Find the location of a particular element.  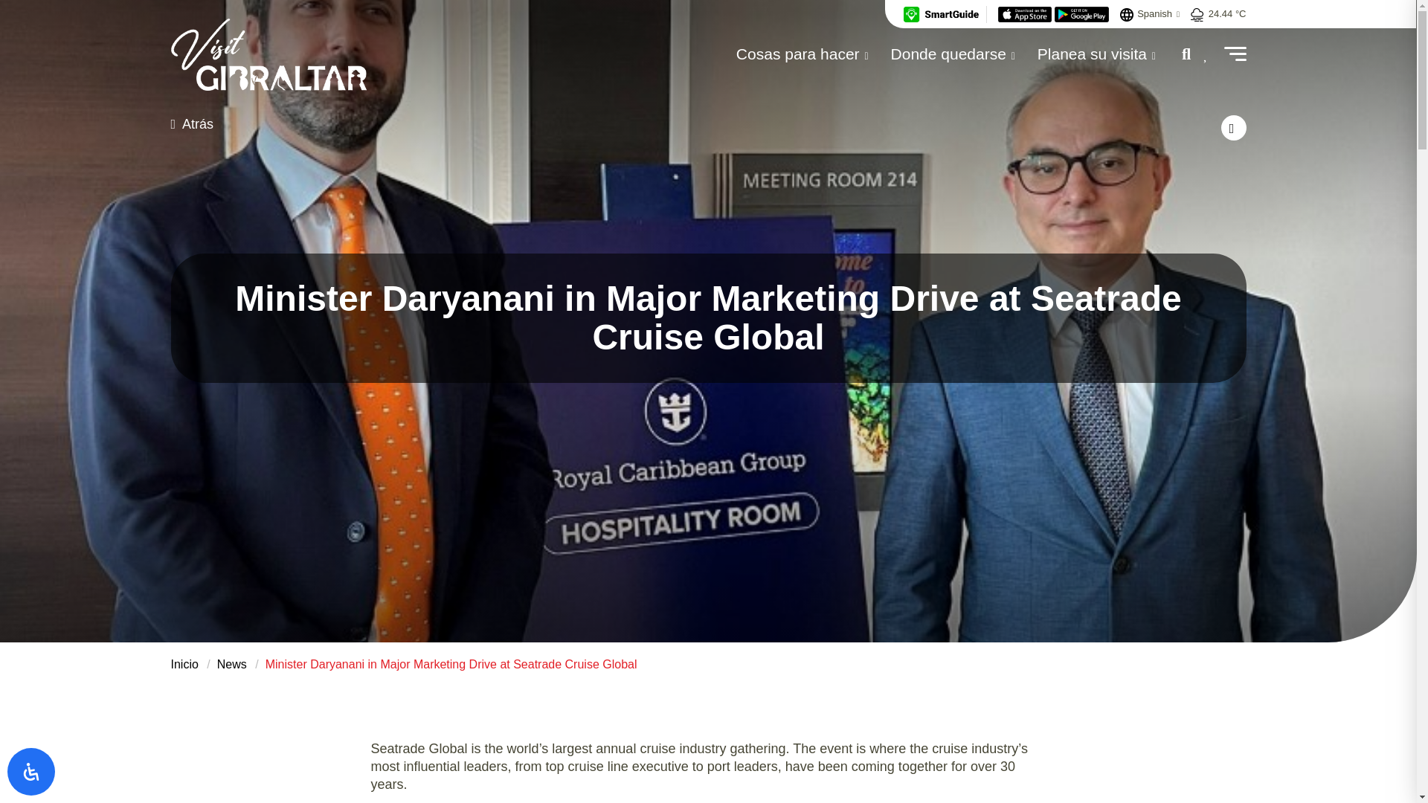

Smart Guide is located at coordinates (941, 13).